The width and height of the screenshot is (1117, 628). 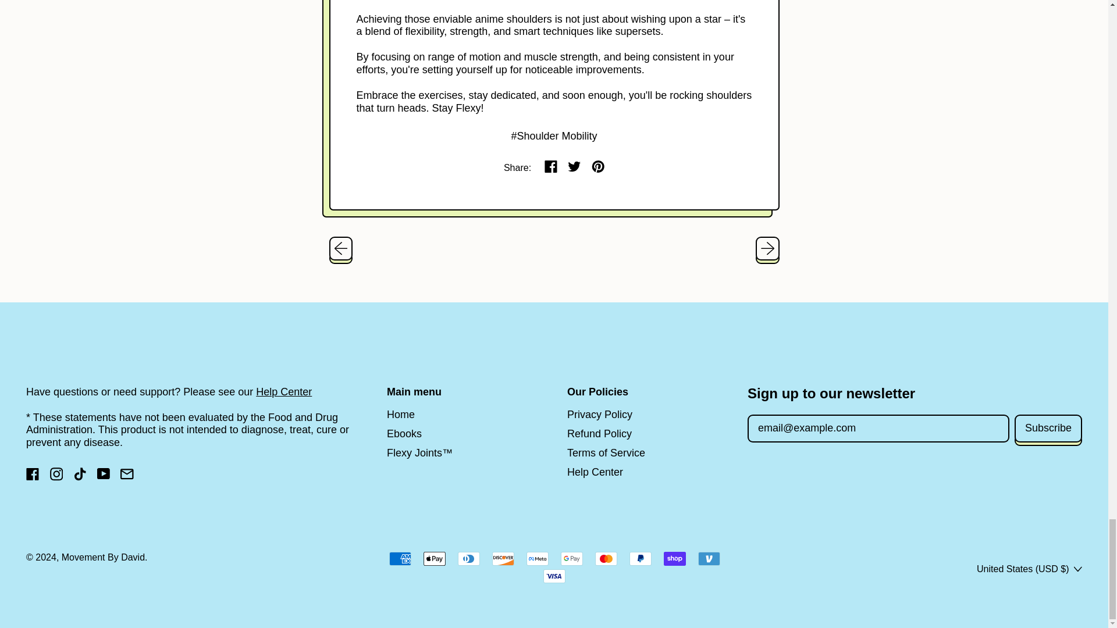 What do you see at coordinates (400, 414) in the screenshot?
I see `Home` at bounding box center [400, 414].